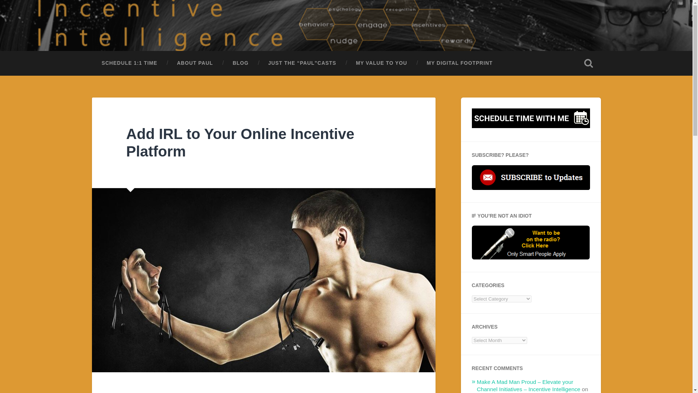 This screenshot has width=698, height=393. I want to click on MY VALUE TO YOU, so click(381, 63).